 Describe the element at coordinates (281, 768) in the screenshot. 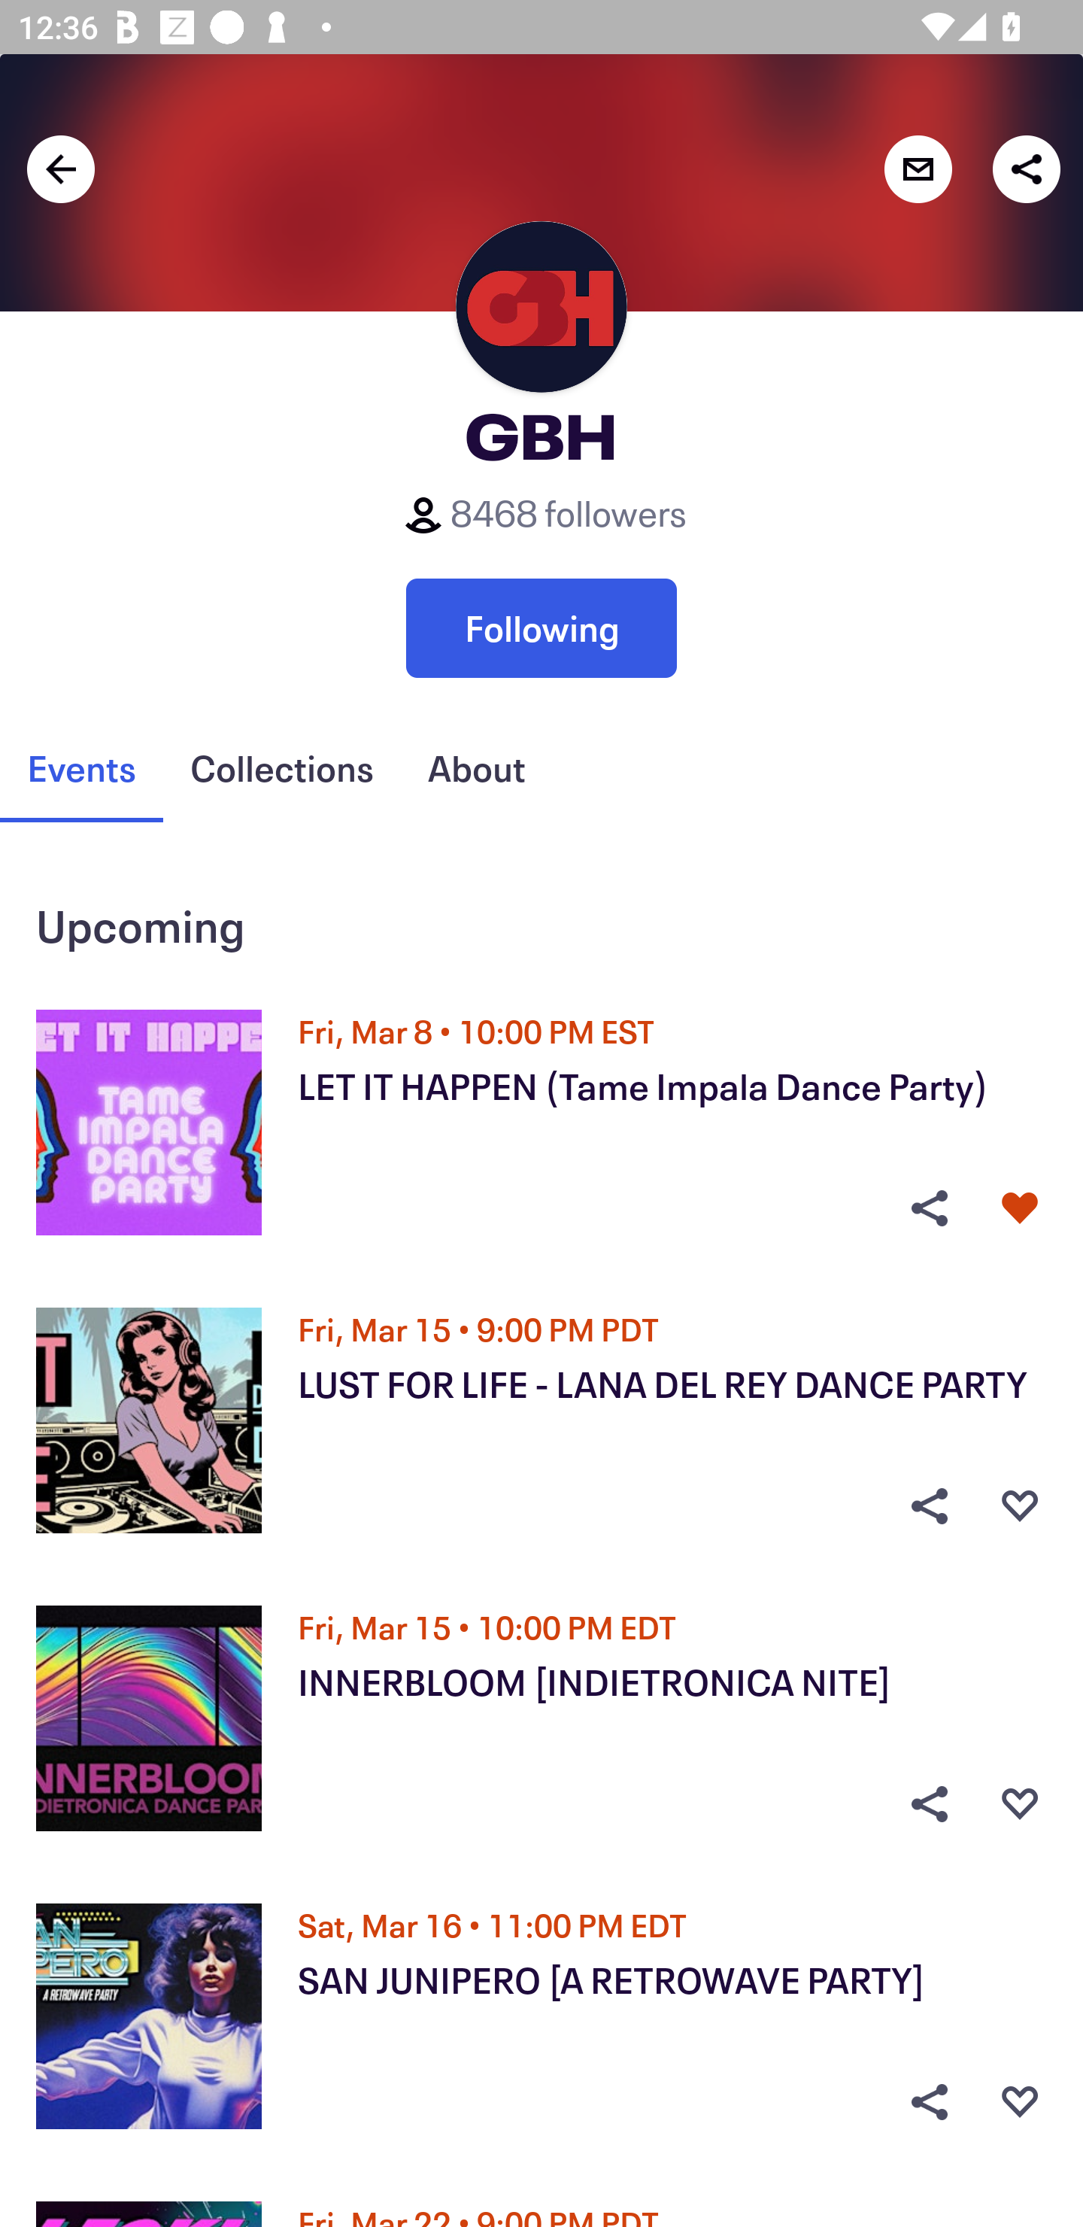

I see `Collections` at that location.